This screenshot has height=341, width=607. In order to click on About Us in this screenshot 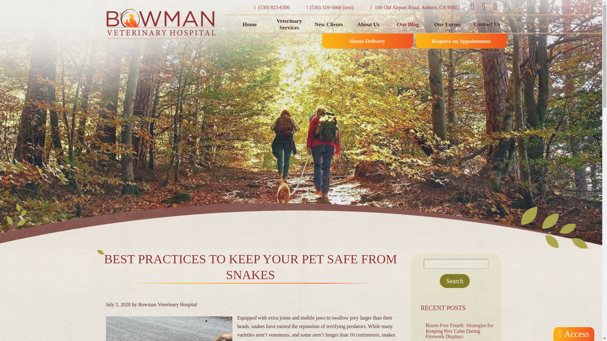, I will do `click(368, 24)`.